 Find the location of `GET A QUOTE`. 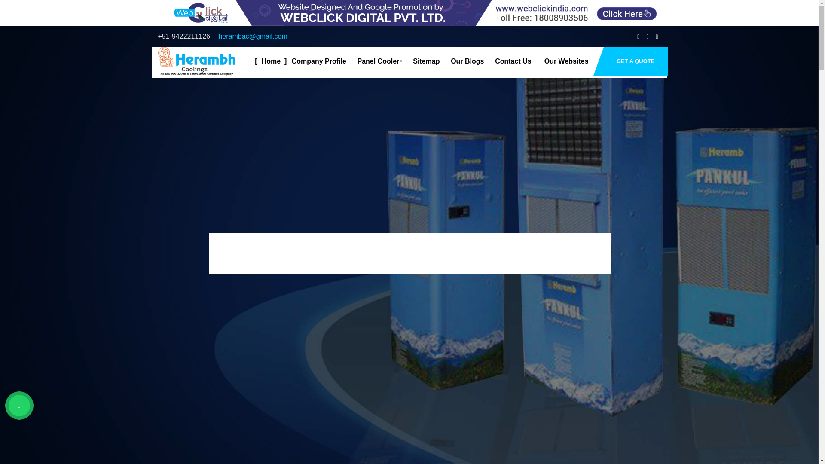

GET A QUOTE is located at coordinates (409, 12).